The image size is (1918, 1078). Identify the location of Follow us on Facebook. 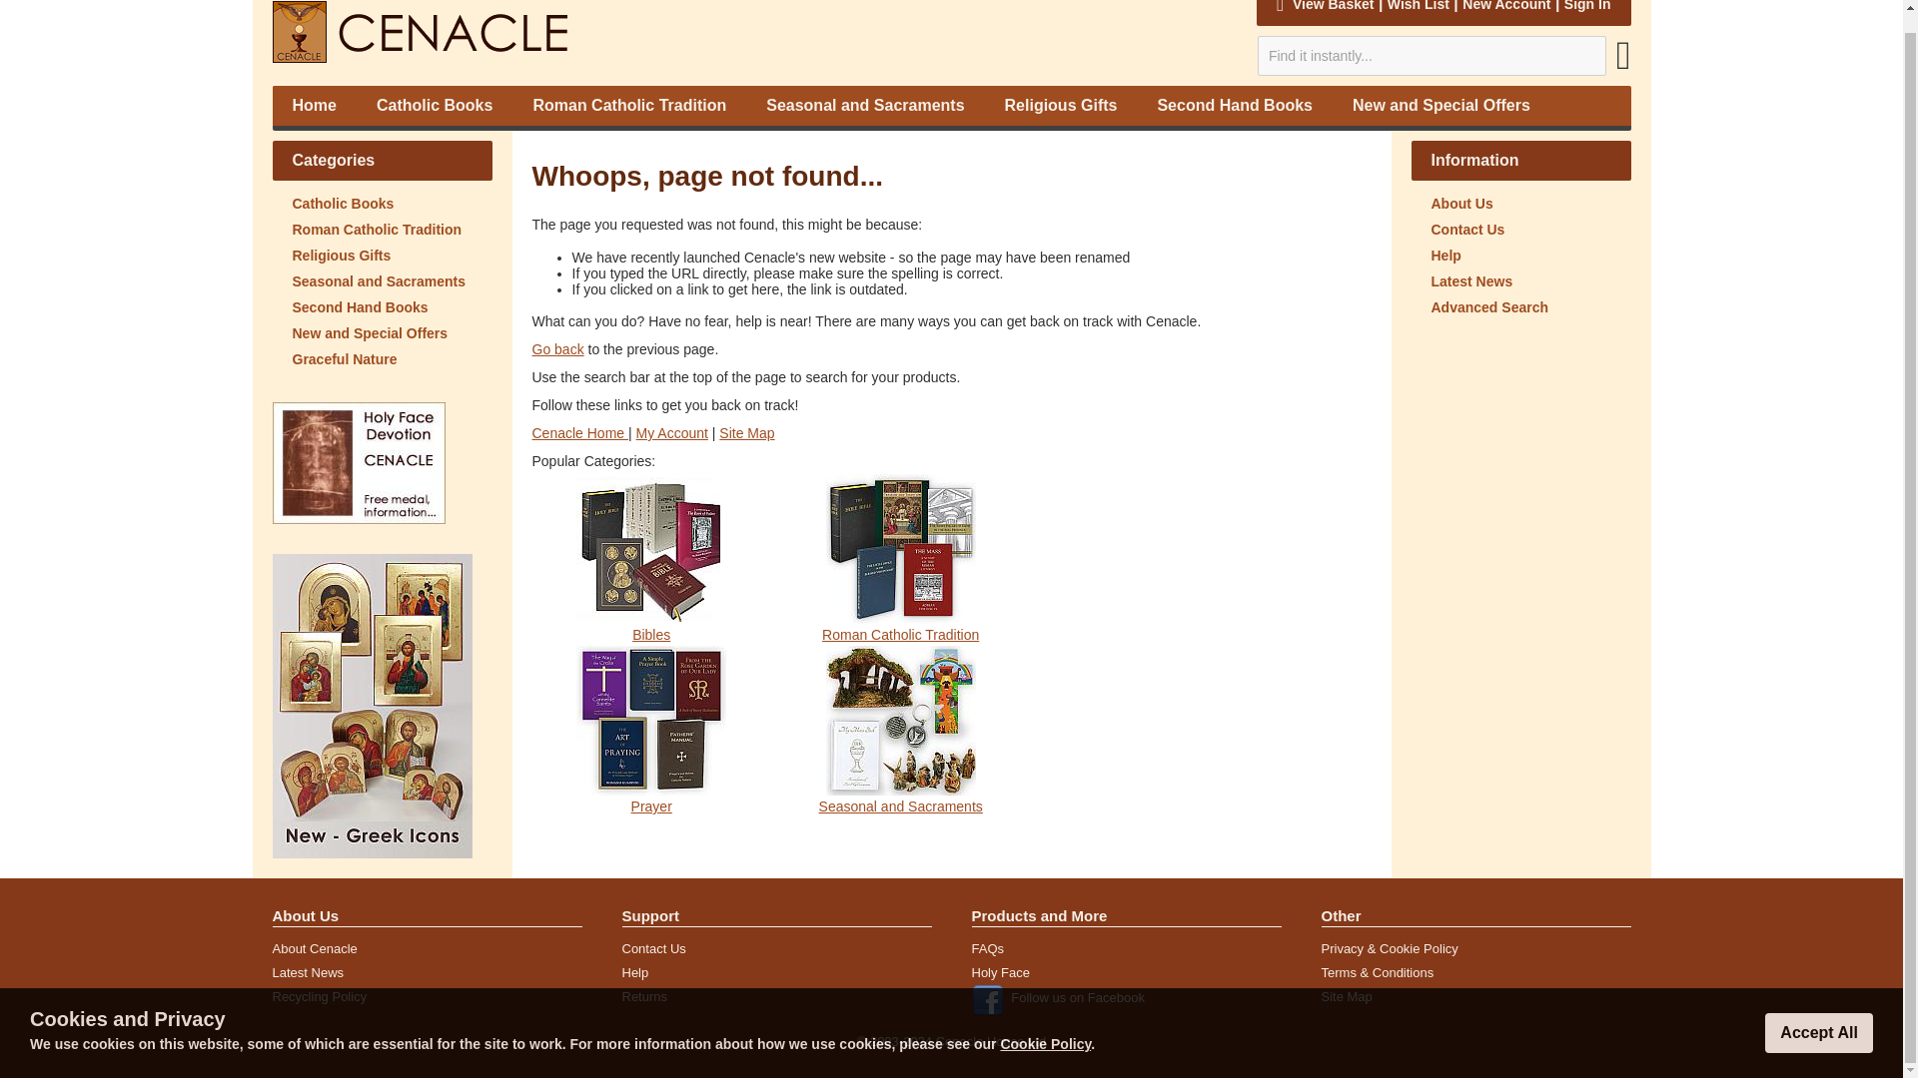
(1077, 997).